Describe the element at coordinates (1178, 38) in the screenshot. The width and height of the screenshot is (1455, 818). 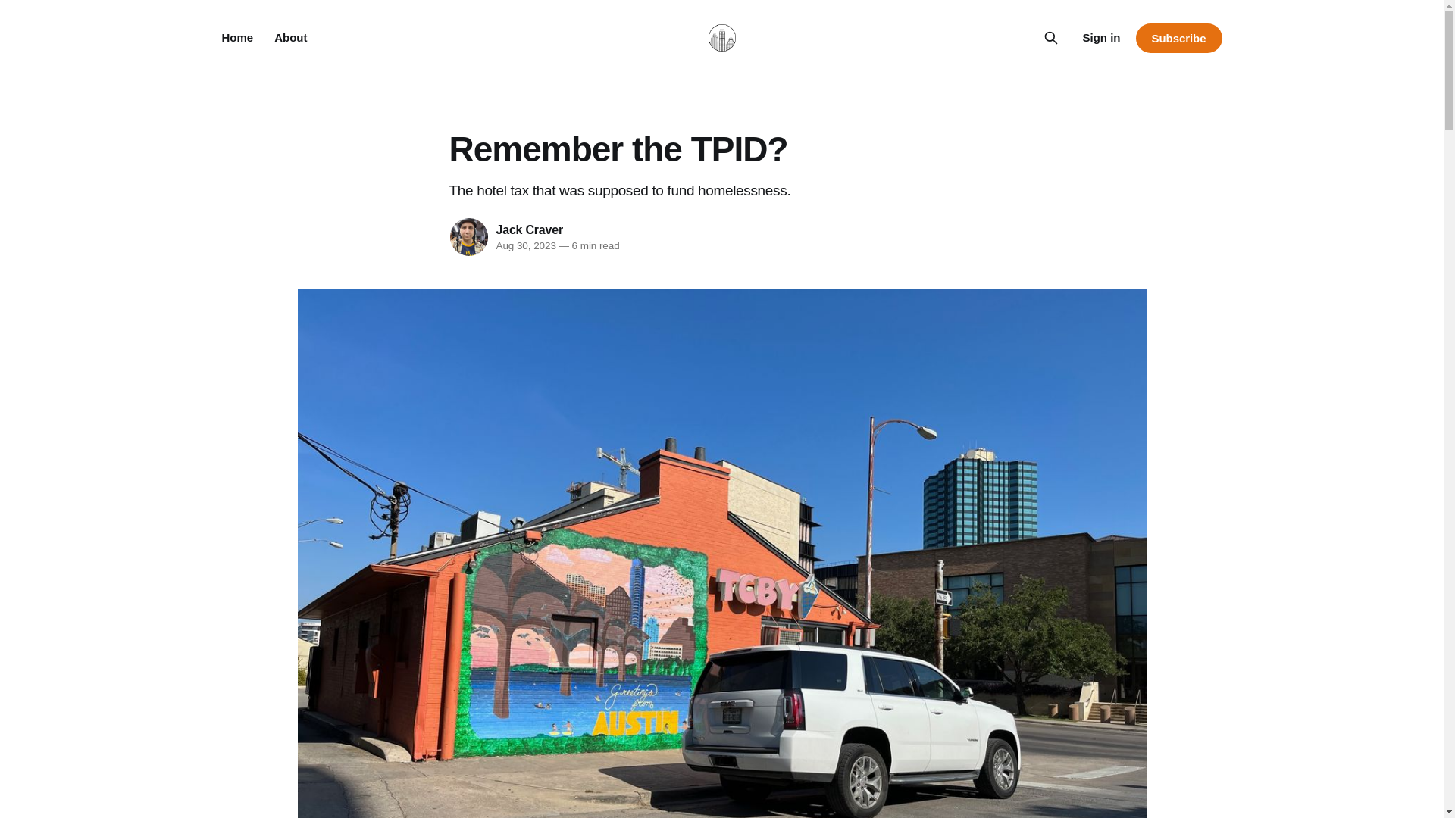
I see `Subscribe` at that location.